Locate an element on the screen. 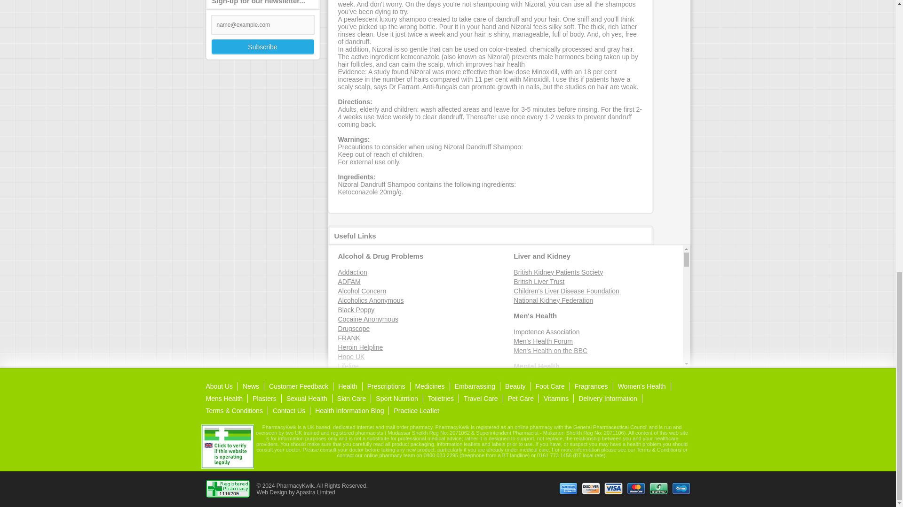 This screenshot has width=903, height=507. Subscribe is located at coordinates (262, 47).